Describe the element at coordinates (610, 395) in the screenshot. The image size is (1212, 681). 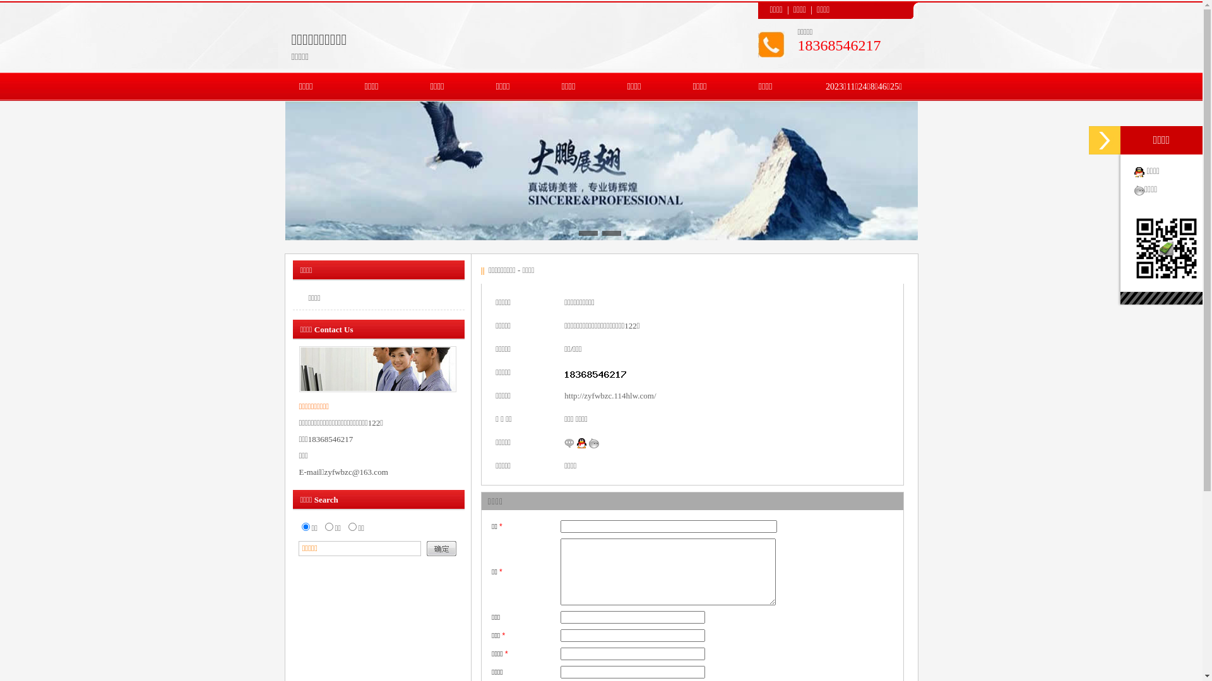
I see `http://zyfwbzc.114hlw.com/` at that location.